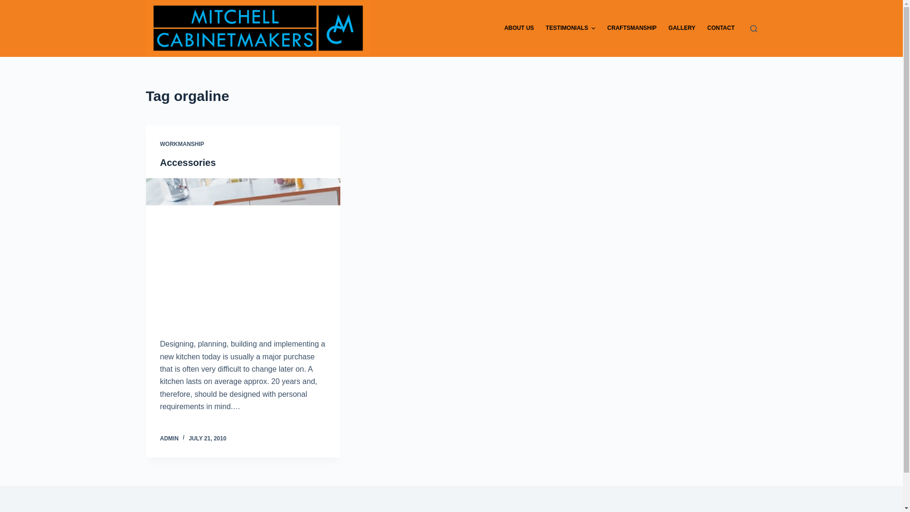 This screenshot has height=512, width=910. Describe the element at coordinates (682, 28) in the screenshot. I see `GALLERY` at that location.